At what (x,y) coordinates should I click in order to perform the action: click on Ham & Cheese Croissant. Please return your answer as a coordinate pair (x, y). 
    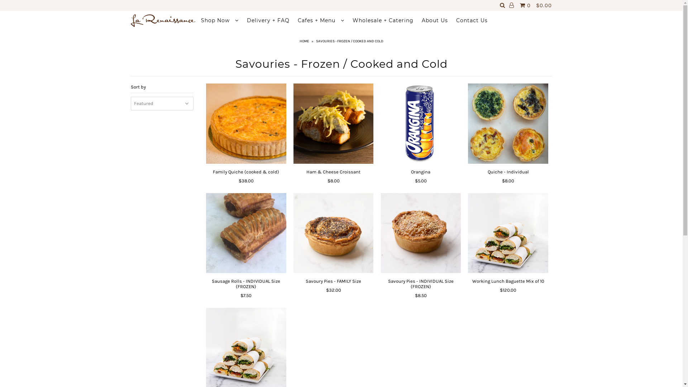
    Looking at the image, I should click on (333, 172).